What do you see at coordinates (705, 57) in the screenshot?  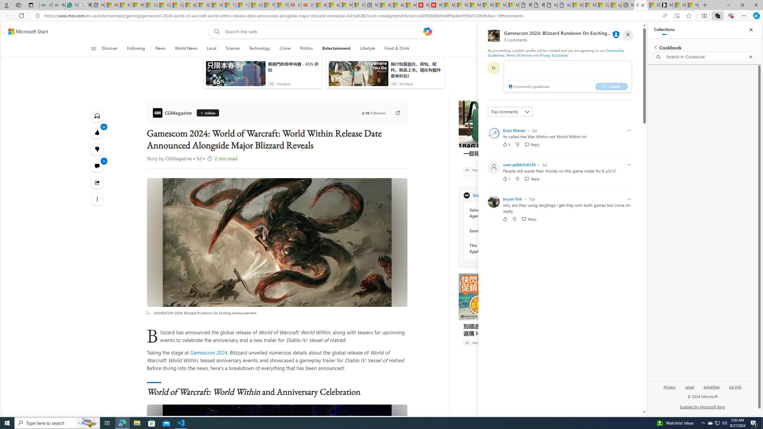 I see `Search in 'Cookbook'` at bounding box center [705, 57].